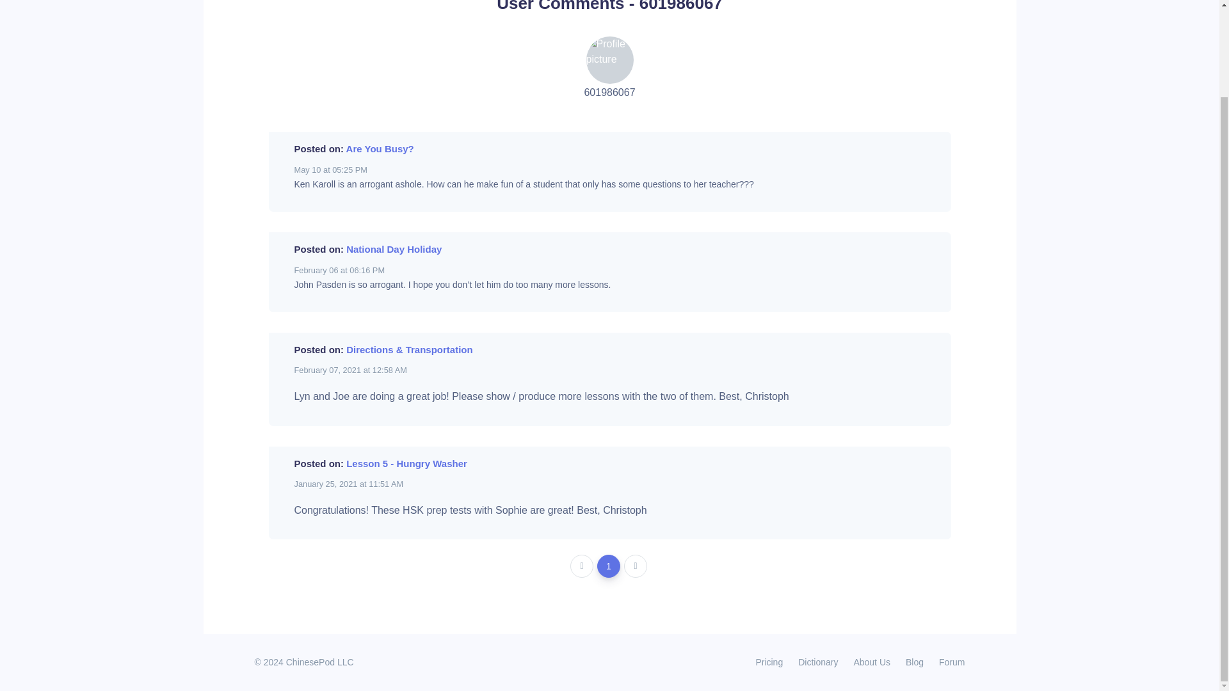 Image resolution: width=1229 pixels, height=691 pixels. Describe the element at coordinates (768, 662) in the screenshot. I see `Pricing` at that location.